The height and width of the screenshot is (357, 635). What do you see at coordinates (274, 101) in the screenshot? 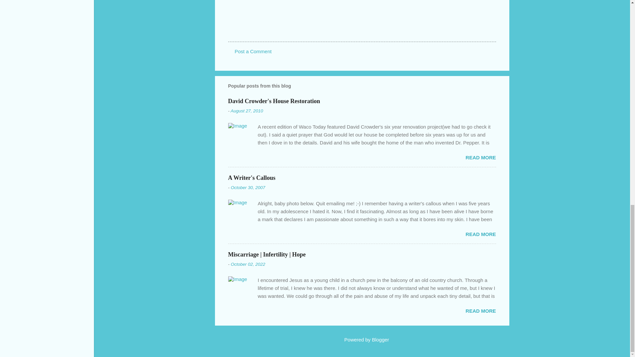
I see `David Crowder's House Restoration` at bounding box center [274, 101].